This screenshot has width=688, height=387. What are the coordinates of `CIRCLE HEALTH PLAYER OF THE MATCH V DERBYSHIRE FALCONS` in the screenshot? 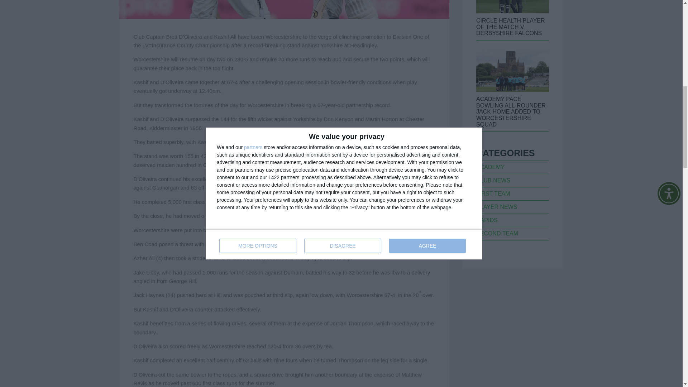 It's located at (510, 27).